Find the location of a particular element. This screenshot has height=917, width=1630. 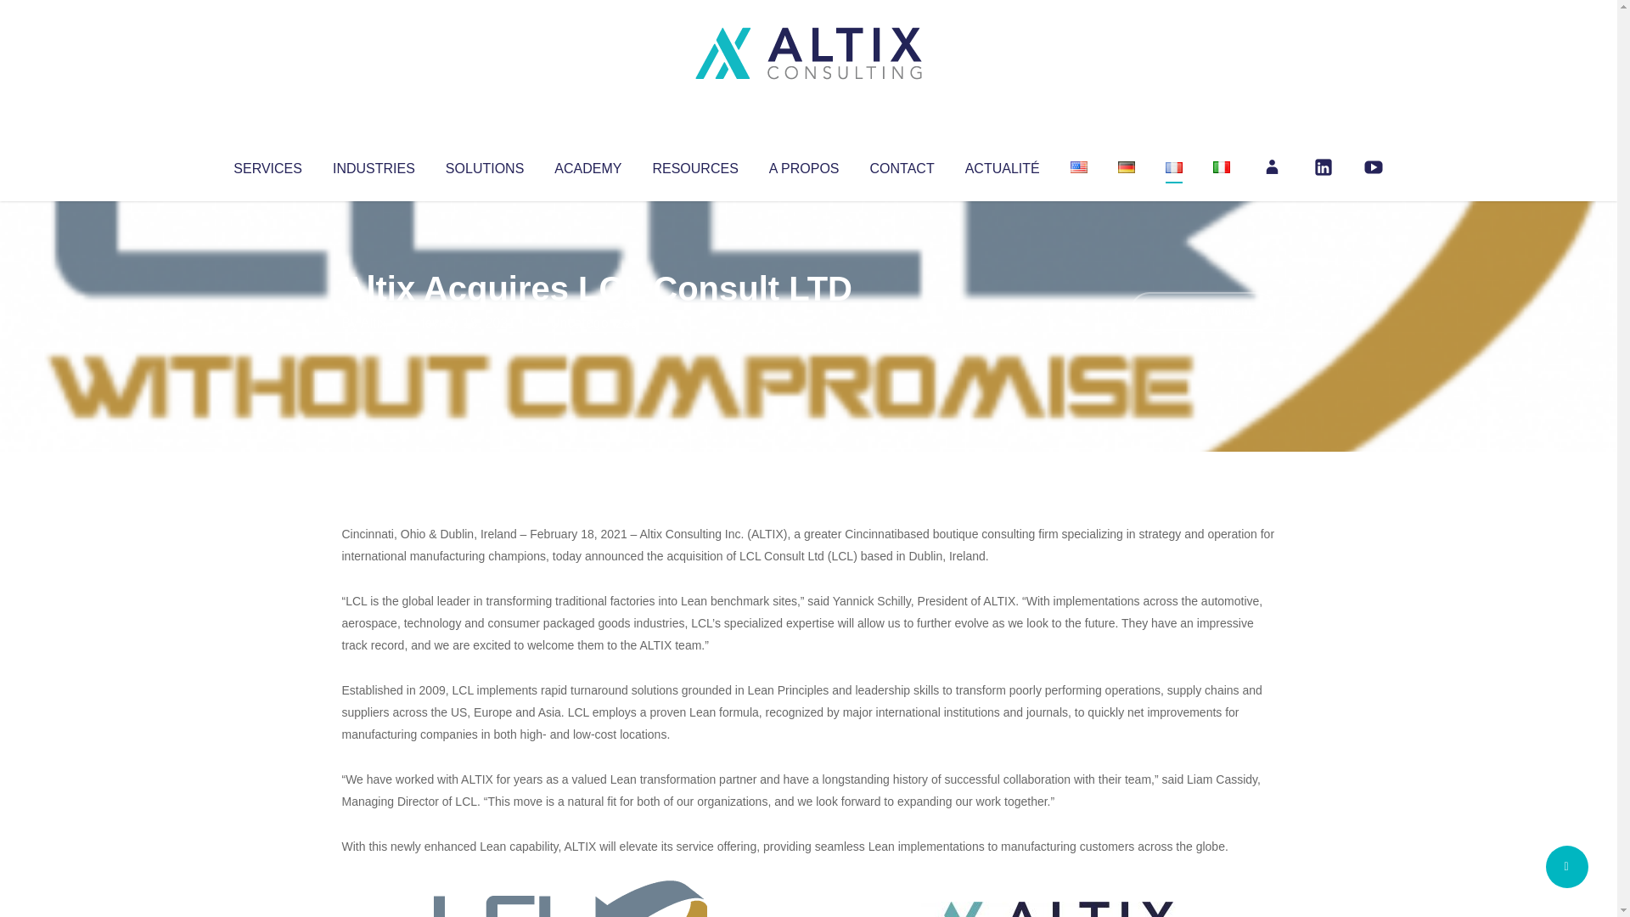

RESOURCES is located at coordinates (694, 165).